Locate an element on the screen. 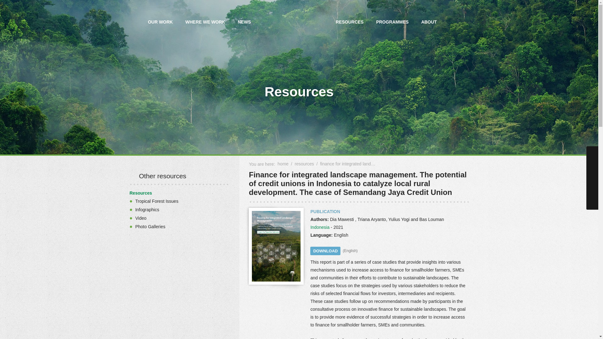  RESOURCES is located at coordinates (350, 23).